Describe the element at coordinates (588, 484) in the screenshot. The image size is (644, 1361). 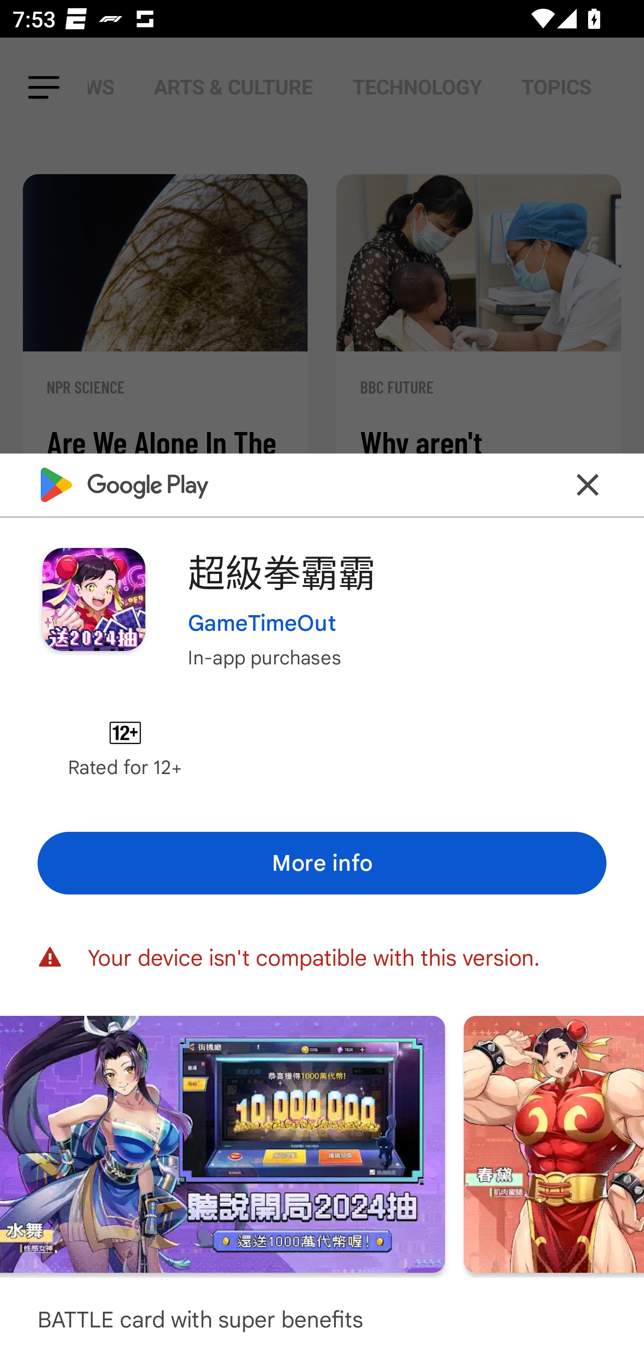
I see `Close` at that location.